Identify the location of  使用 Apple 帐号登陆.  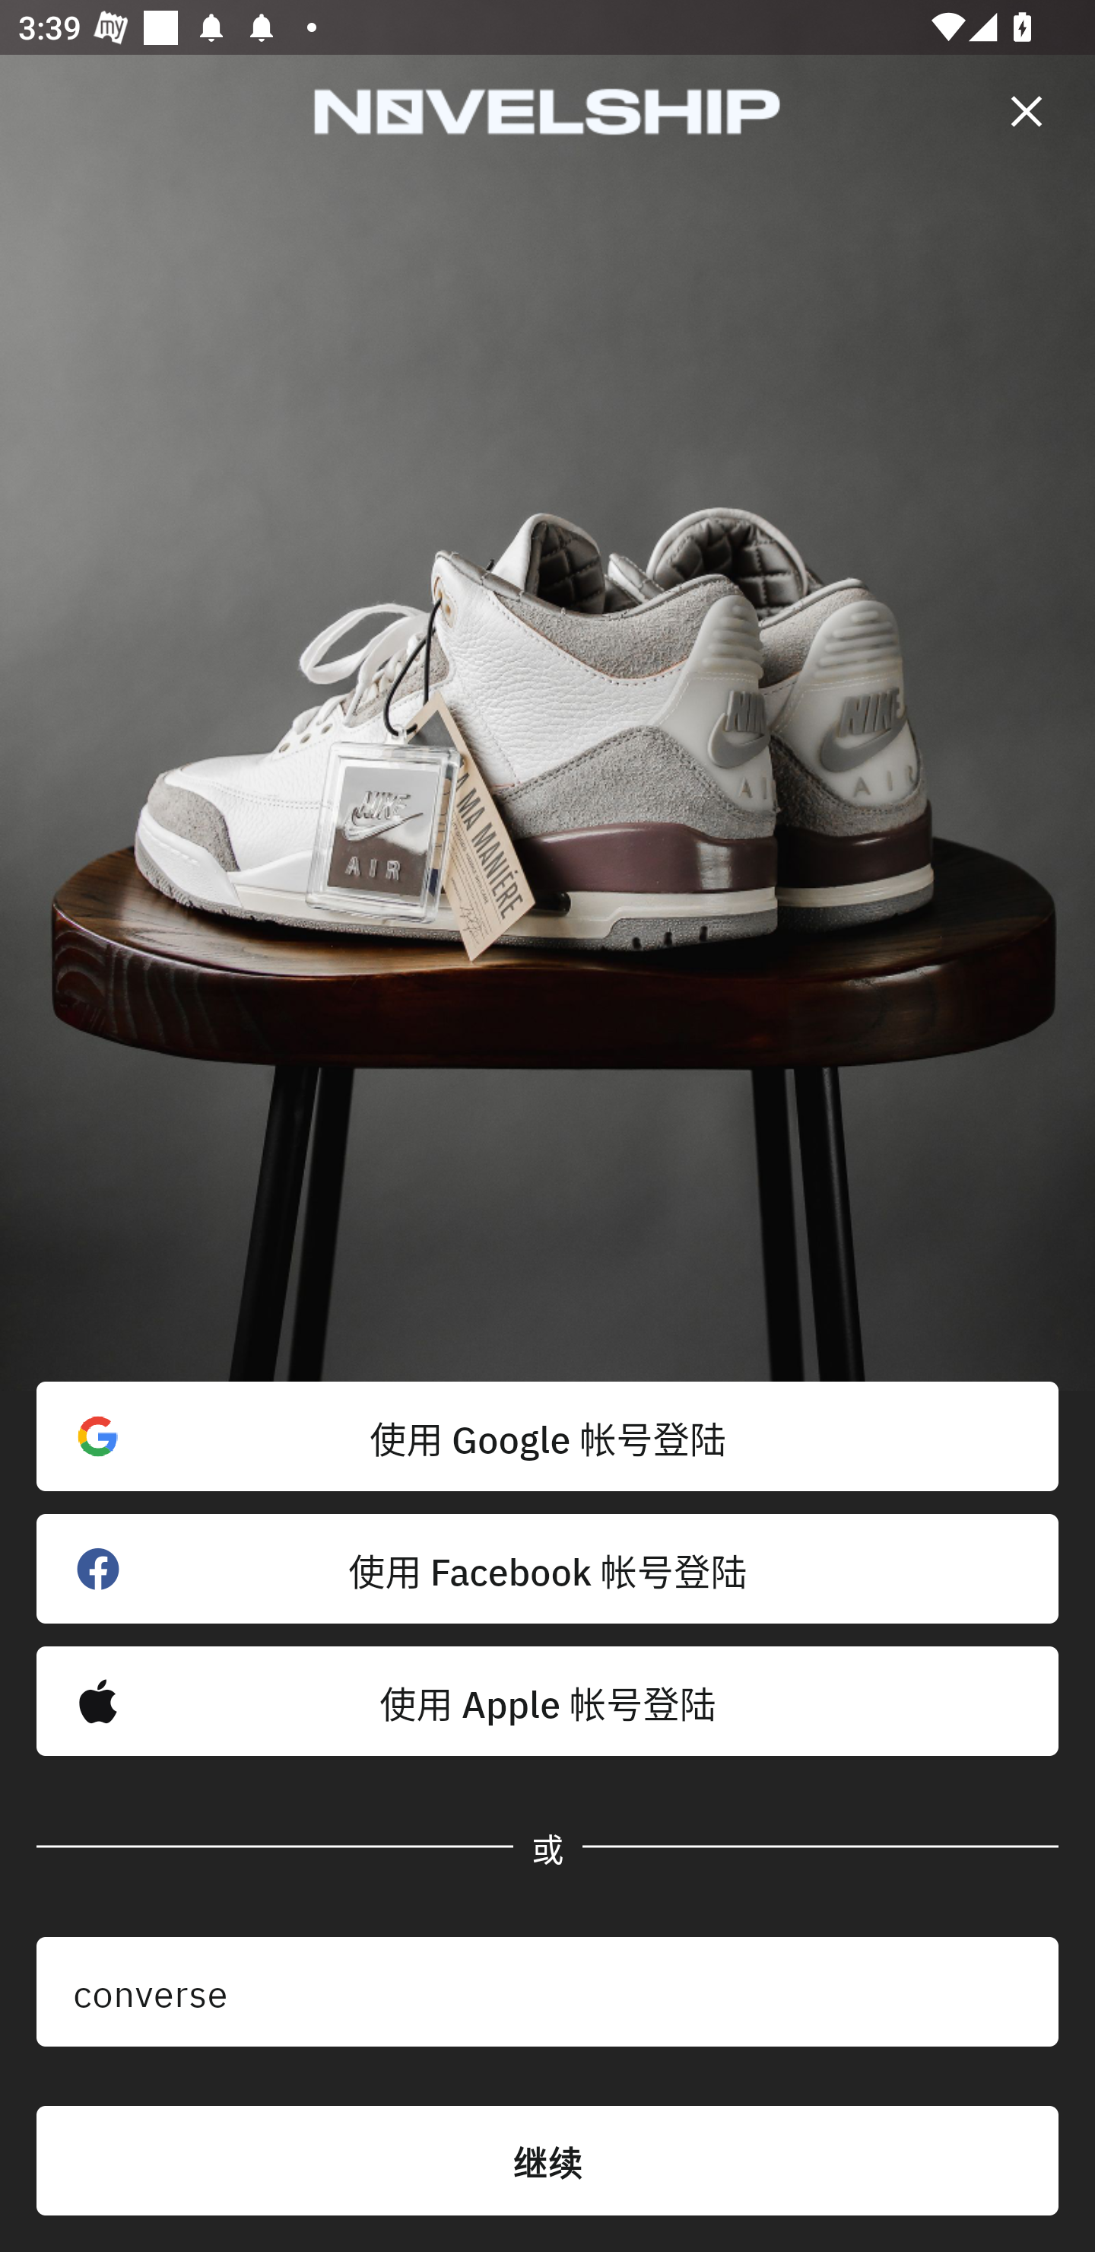
(547, 1701).